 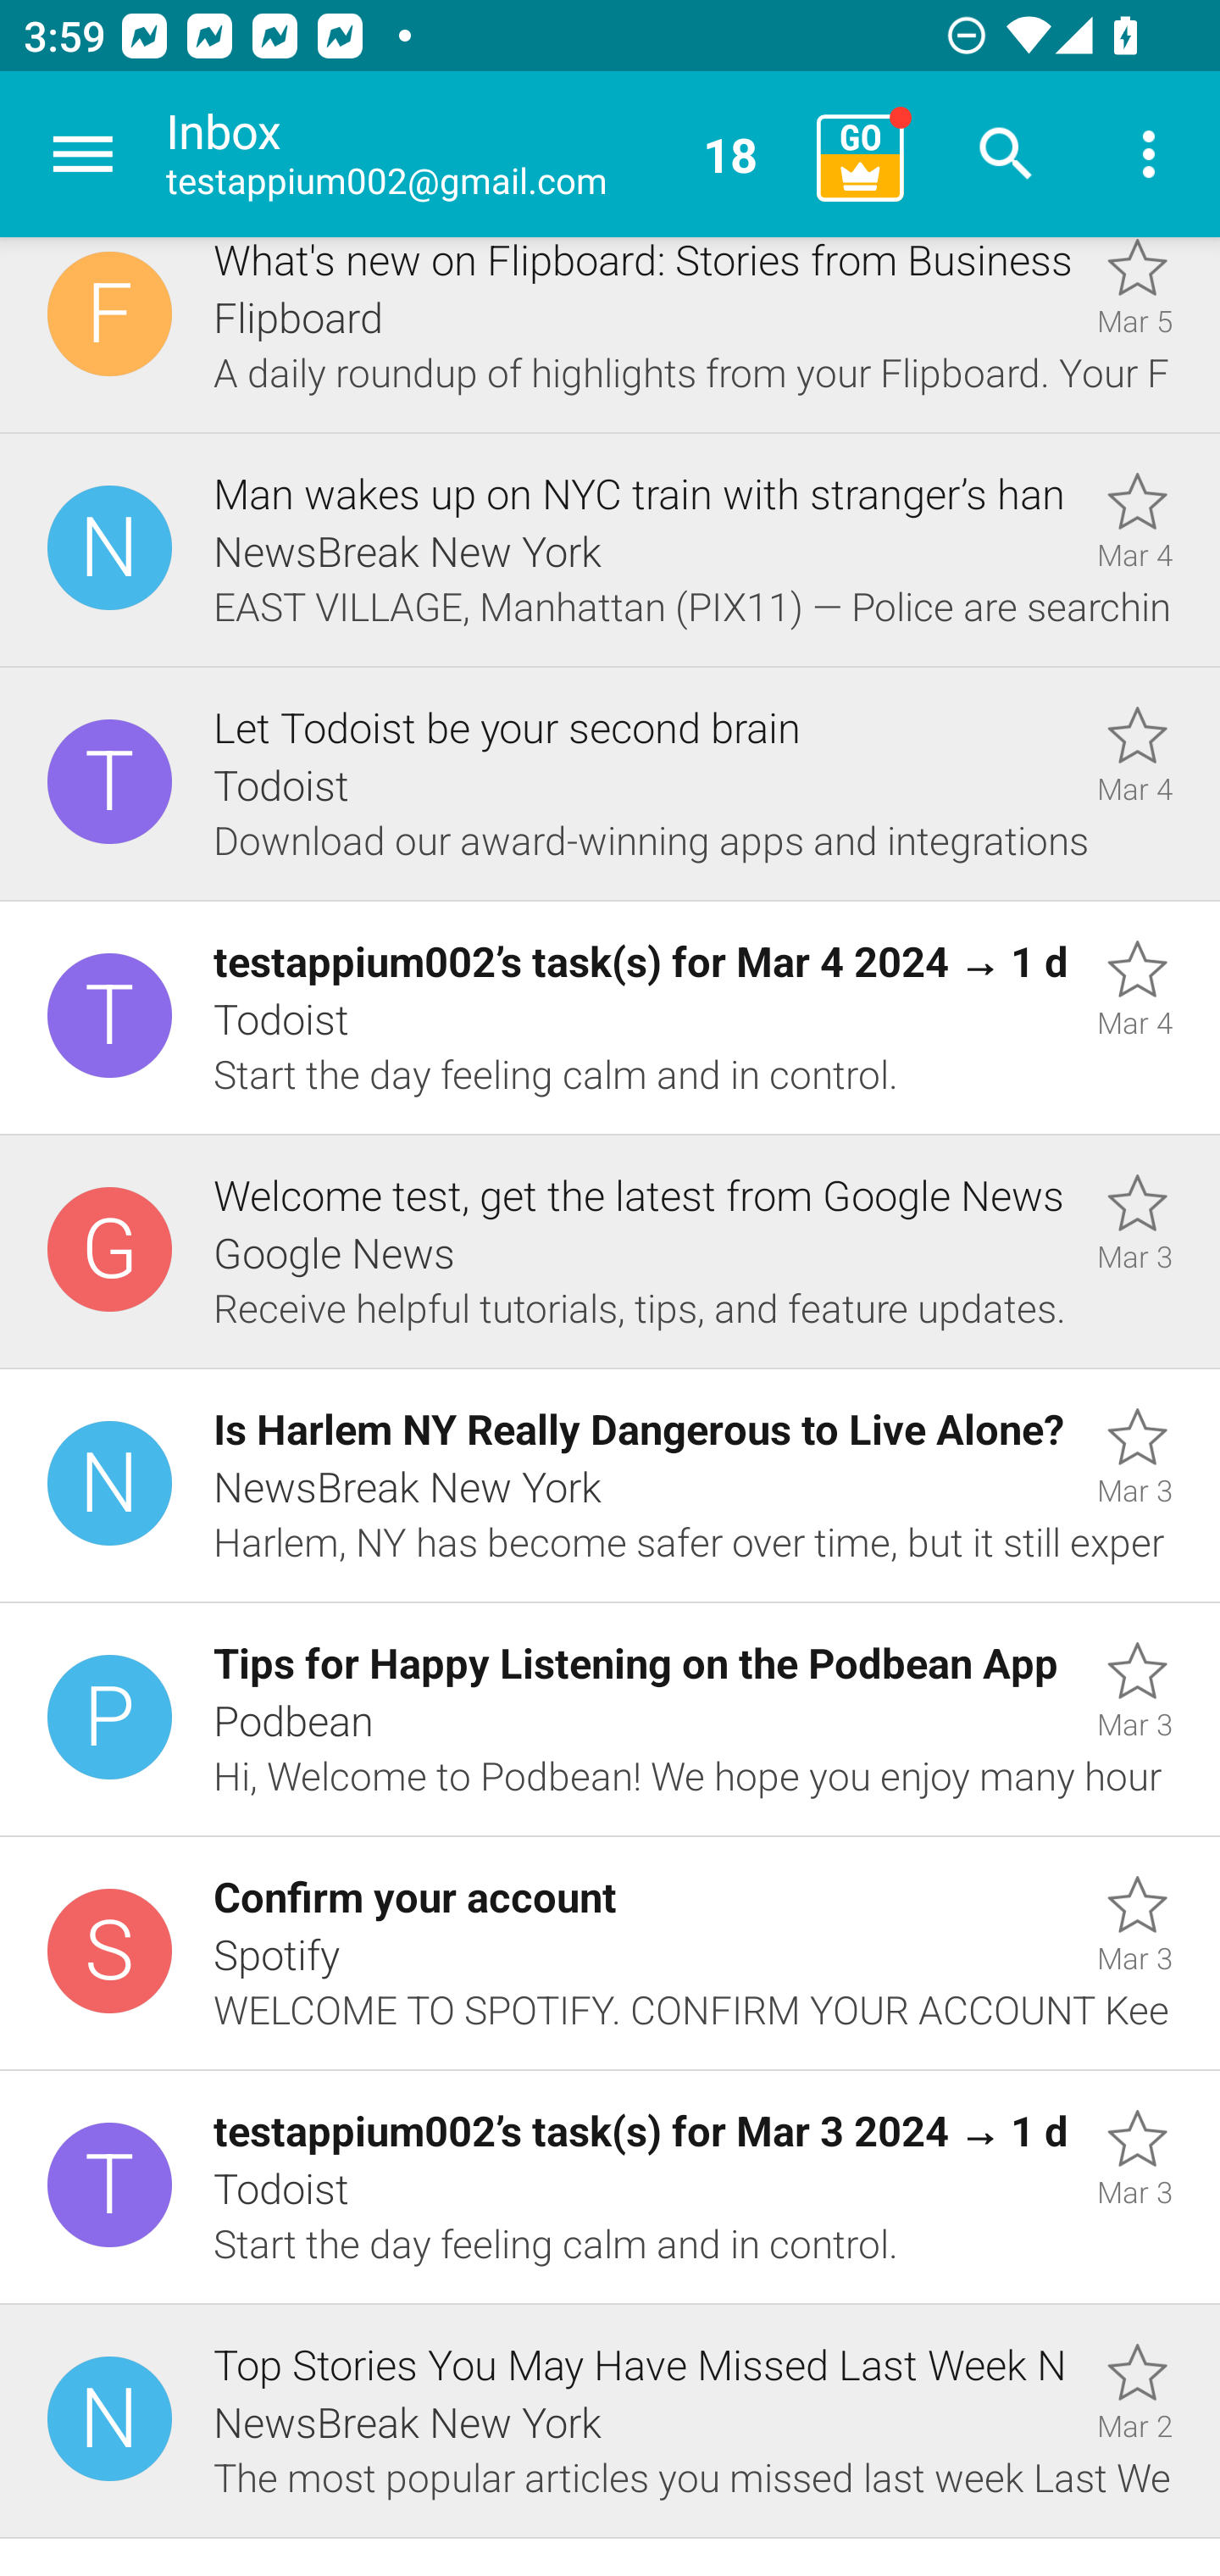 What do you see at coordinates (1149, 154) in the screenshot?
I see `More options` at bounding box center [1149, 154].